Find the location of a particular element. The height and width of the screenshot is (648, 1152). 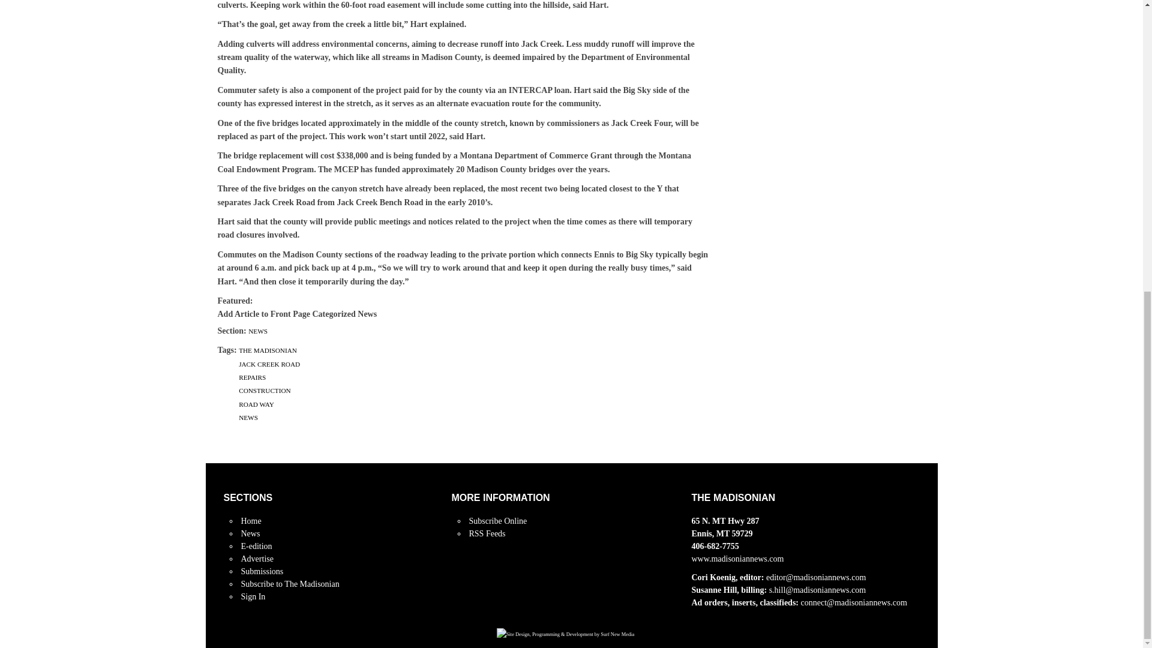

JACK CREEK ROAD is located at coordinates (269, 364).